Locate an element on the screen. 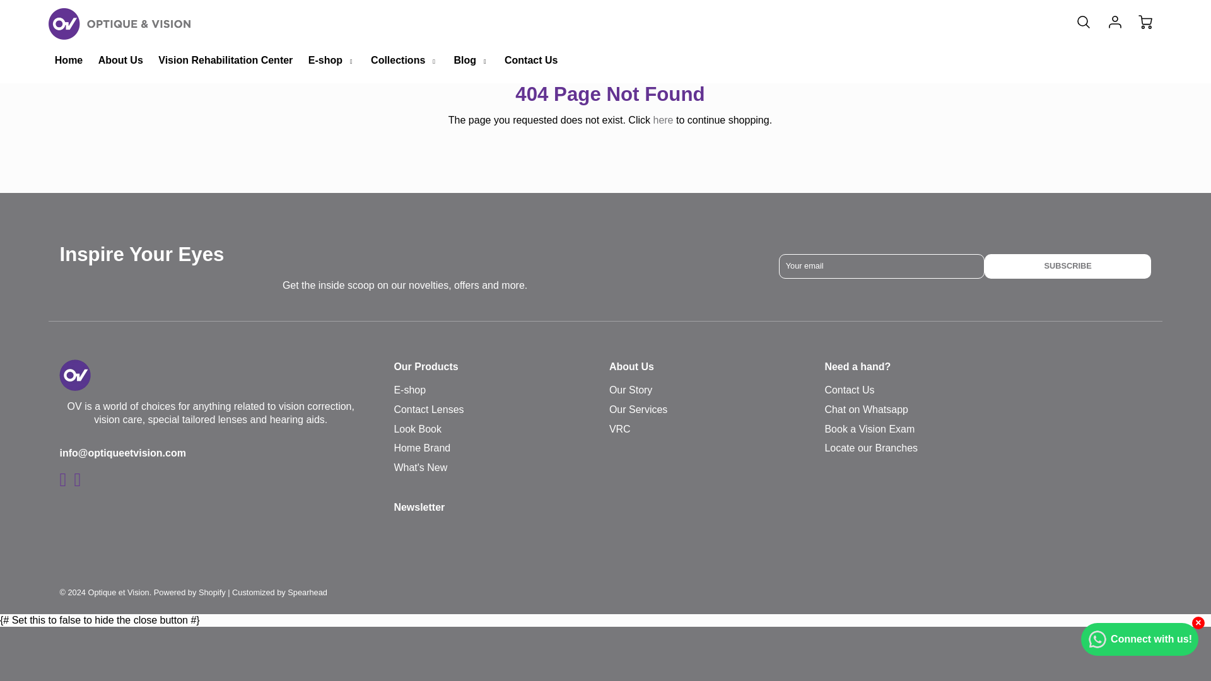  Home is located at coordinates (68, 61).